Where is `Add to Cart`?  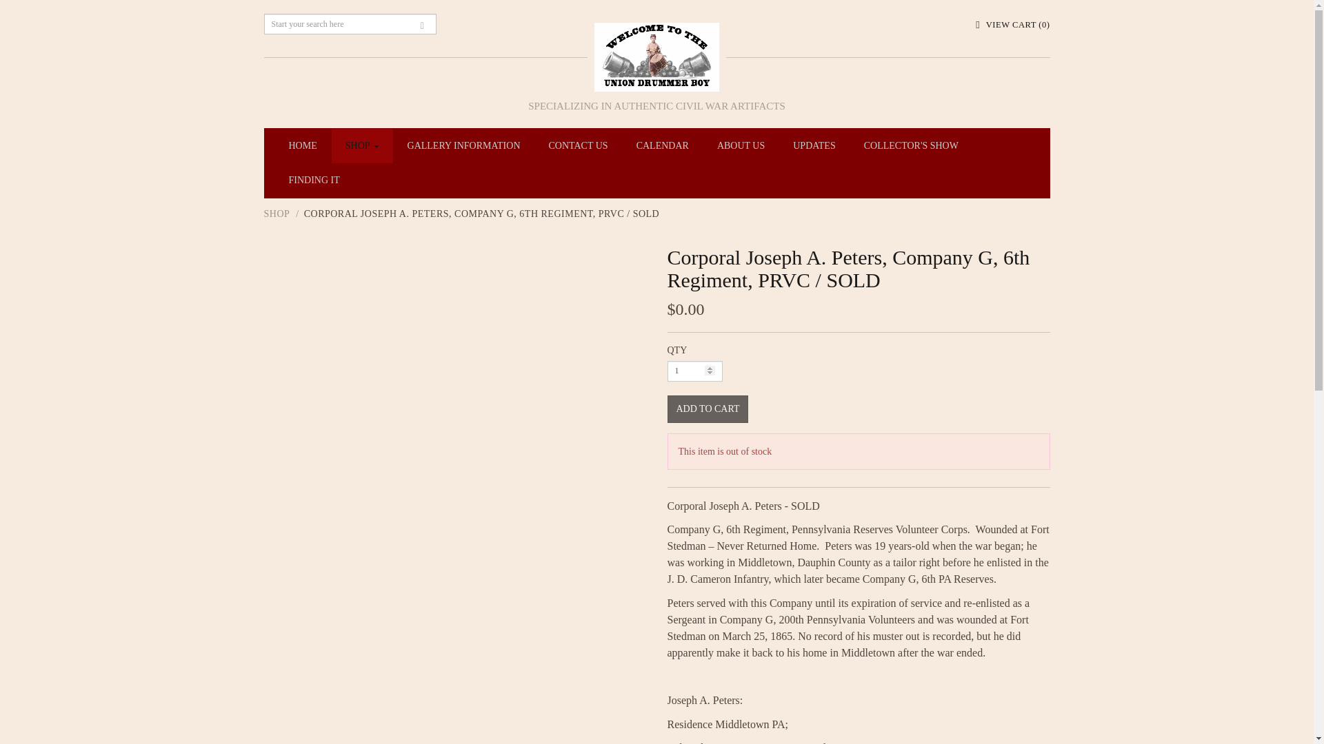 Add to Cart is located at coordinates (708, 409).